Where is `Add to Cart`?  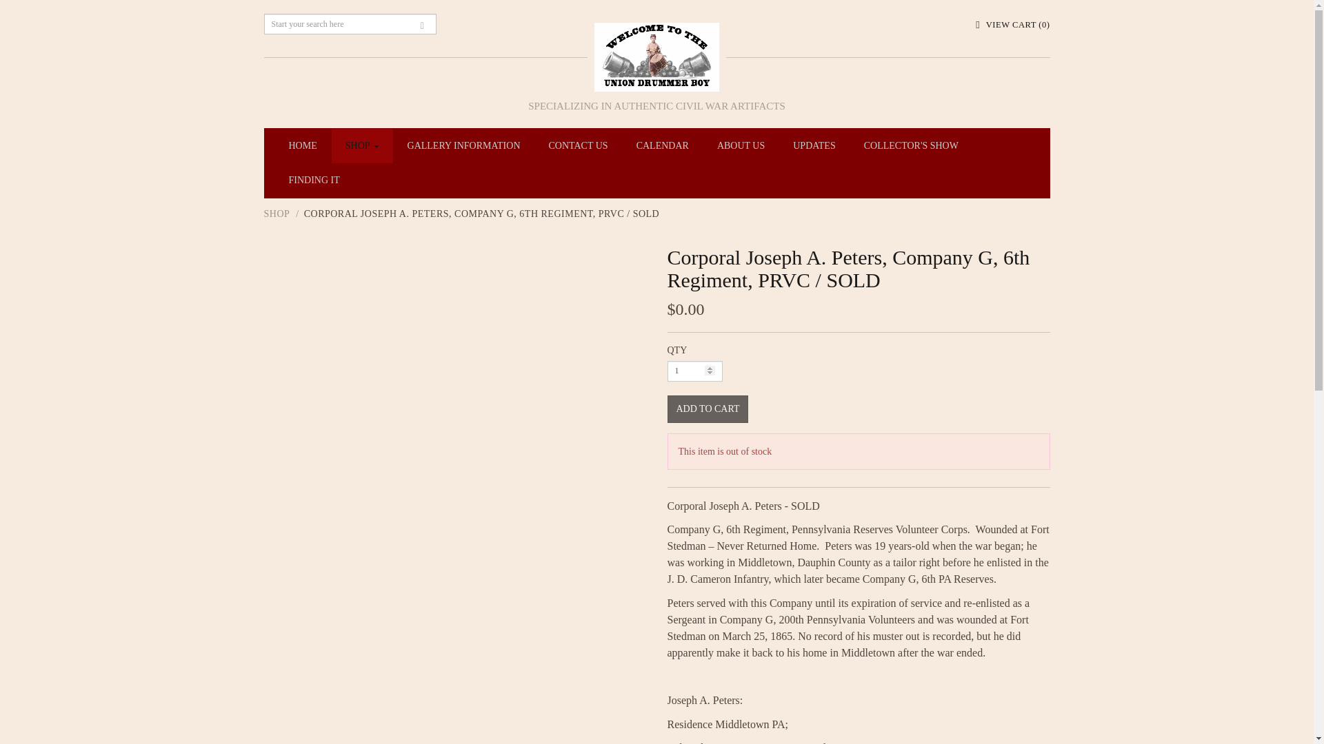 Add to Cart is located at coordinates (708, 409).